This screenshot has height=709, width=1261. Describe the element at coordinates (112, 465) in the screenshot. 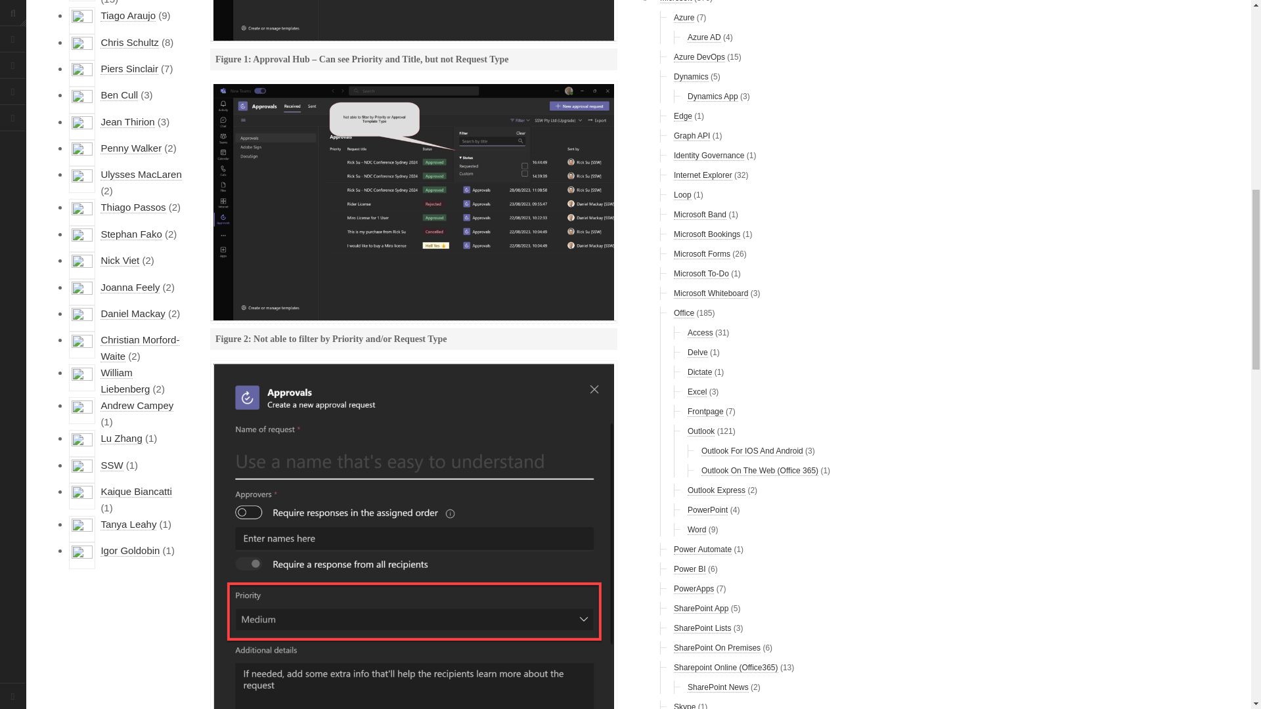

I see `SSW` at that location.